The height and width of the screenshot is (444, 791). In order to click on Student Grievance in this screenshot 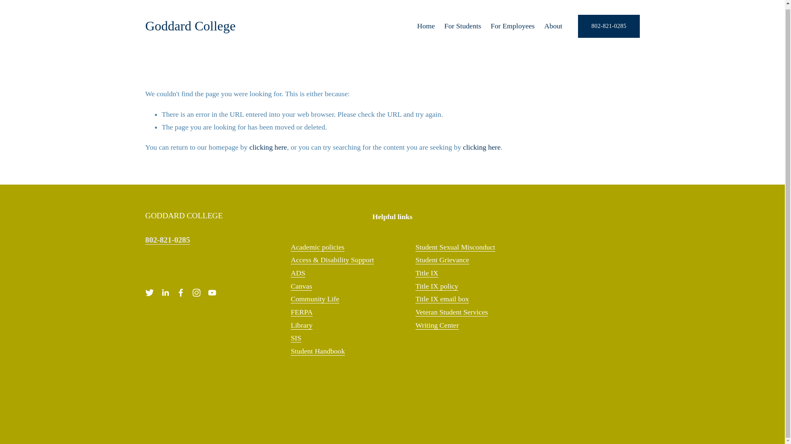, I will do `click(442, 260)`.